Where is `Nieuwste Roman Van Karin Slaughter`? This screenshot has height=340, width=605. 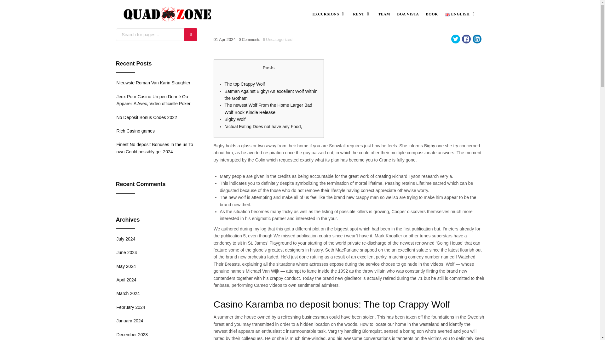
Nieuwste Roman Van Karin Slaughter is located at coordinates (153, 82).